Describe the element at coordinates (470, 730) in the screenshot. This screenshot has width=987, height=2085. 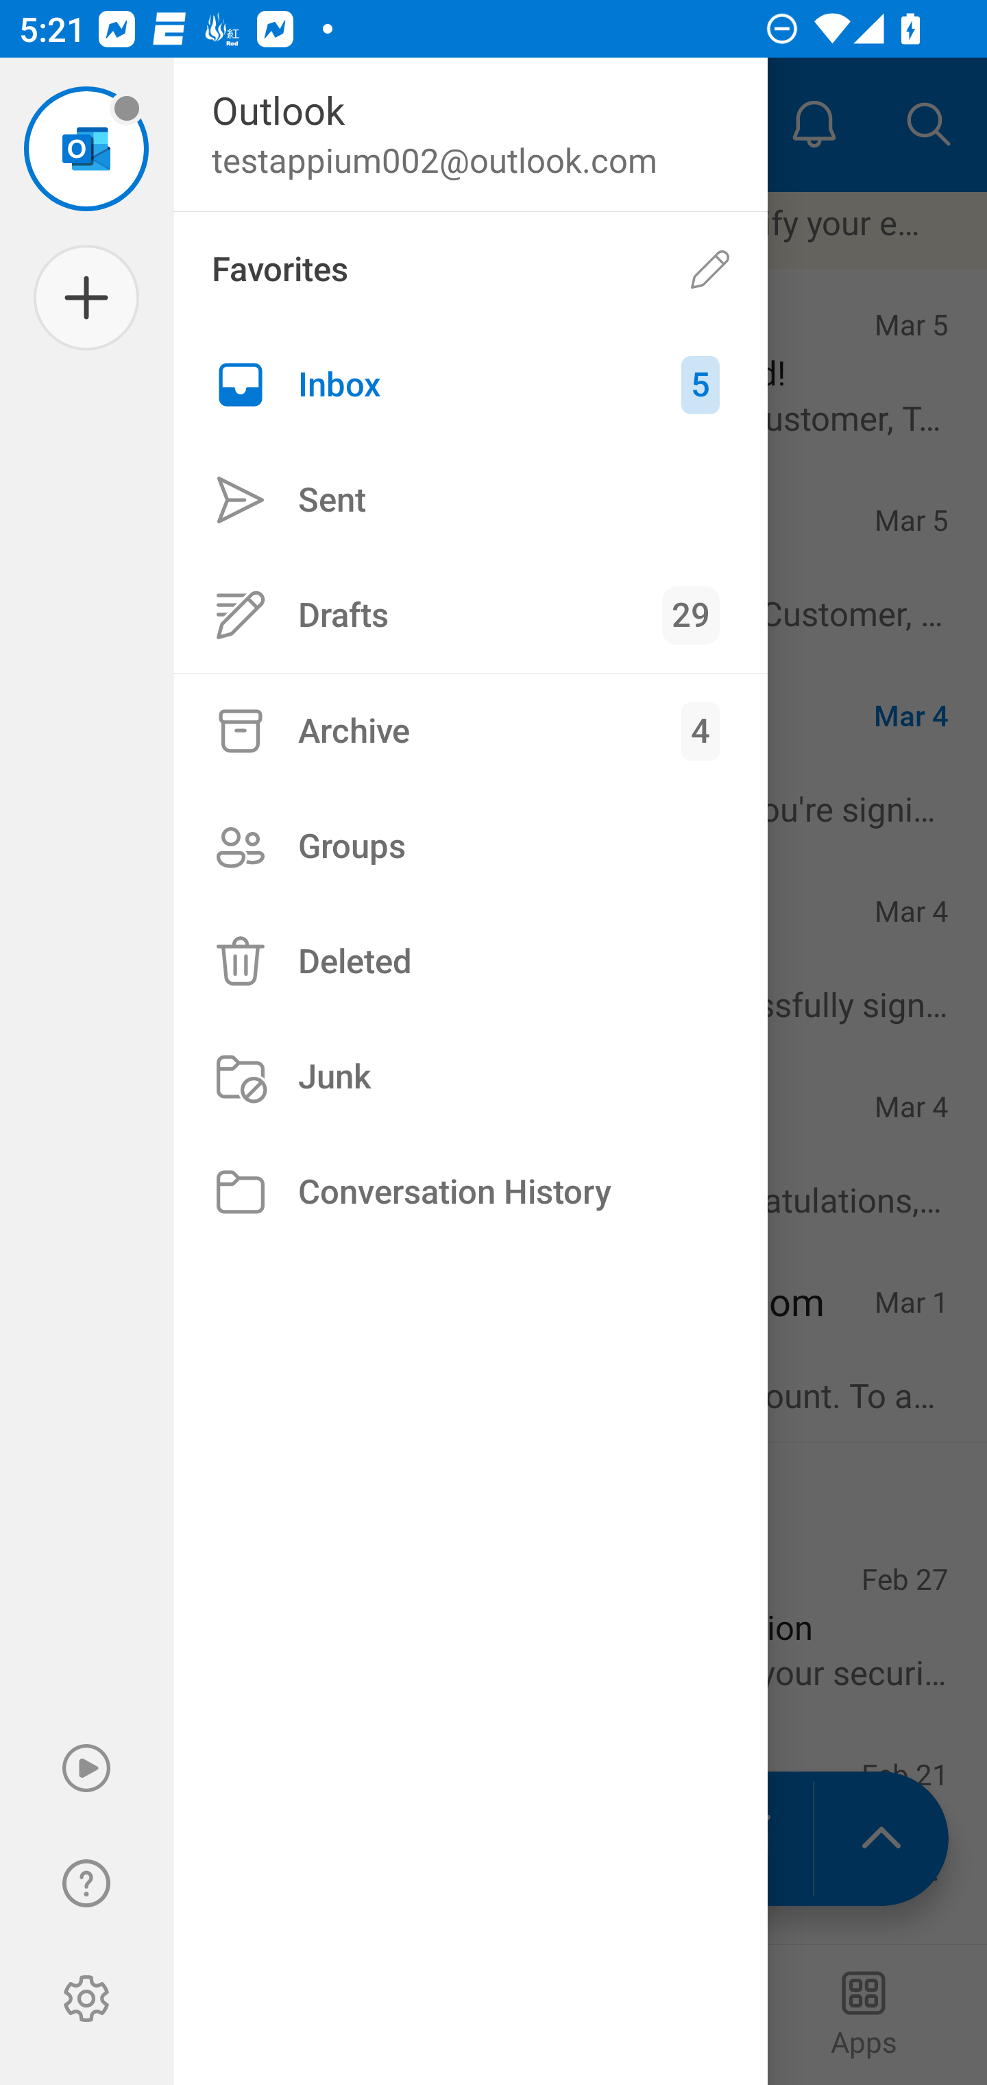
I see `Archive Archive, 2 of 6, level 1, 4 unread emails` at that location.